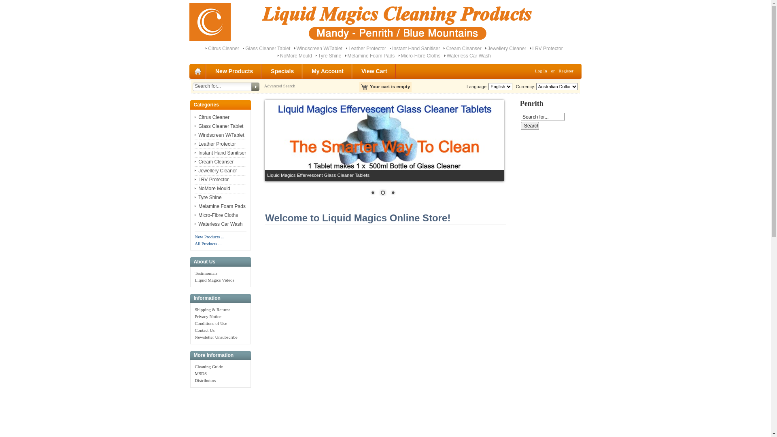 The image size is (777, 437). Describe the element at coordinates (214, 280) in the screenshot. I see `Liquid Magics Videos` at that location.